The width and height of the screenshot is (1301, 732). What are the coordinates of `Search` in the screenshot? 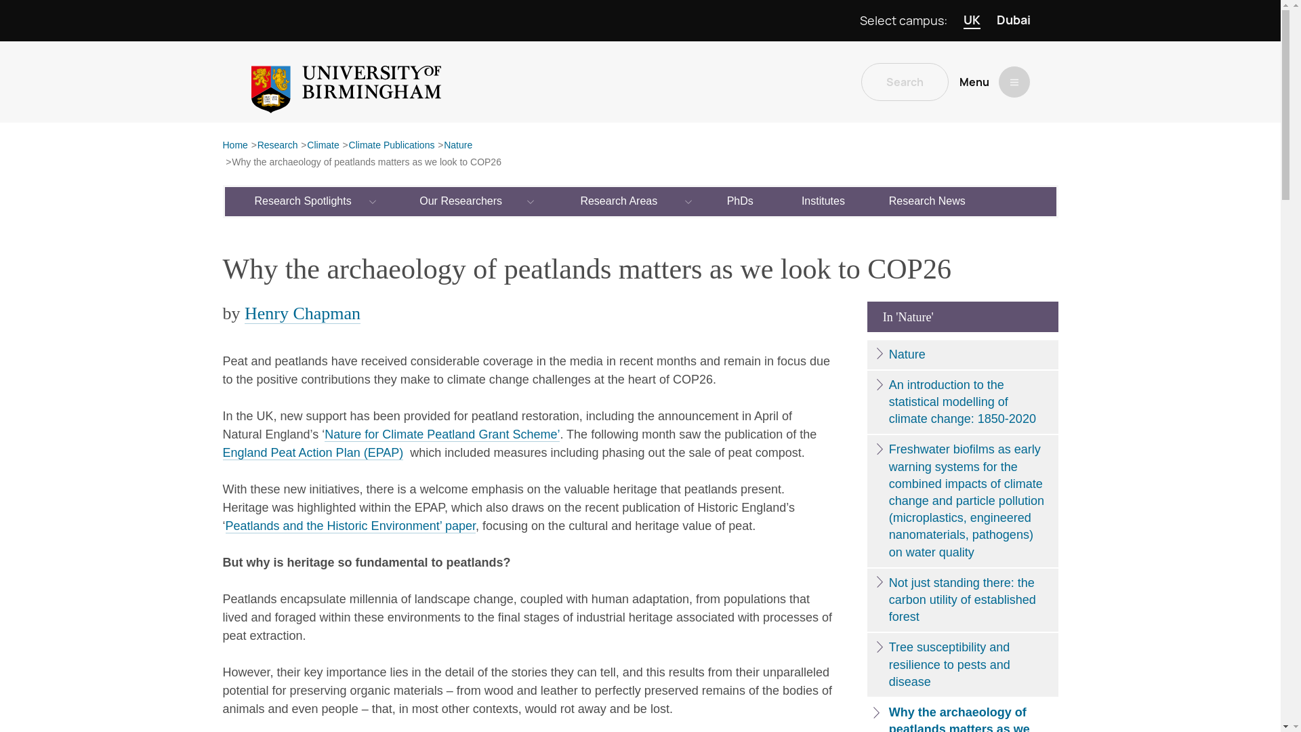 It's located at (905, 81).